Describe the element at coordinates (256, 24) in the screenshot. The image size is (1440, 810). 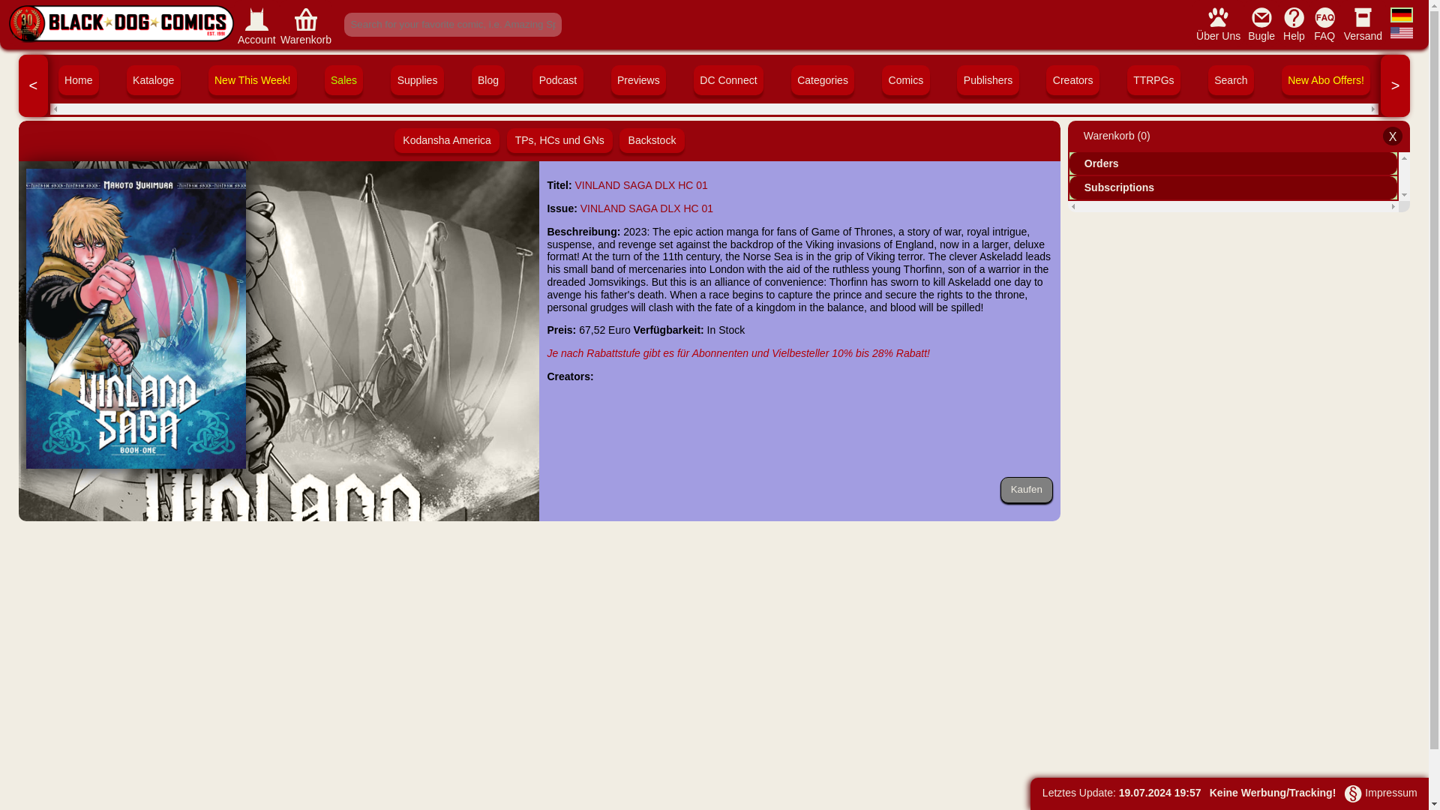
I see `Account` at that location.